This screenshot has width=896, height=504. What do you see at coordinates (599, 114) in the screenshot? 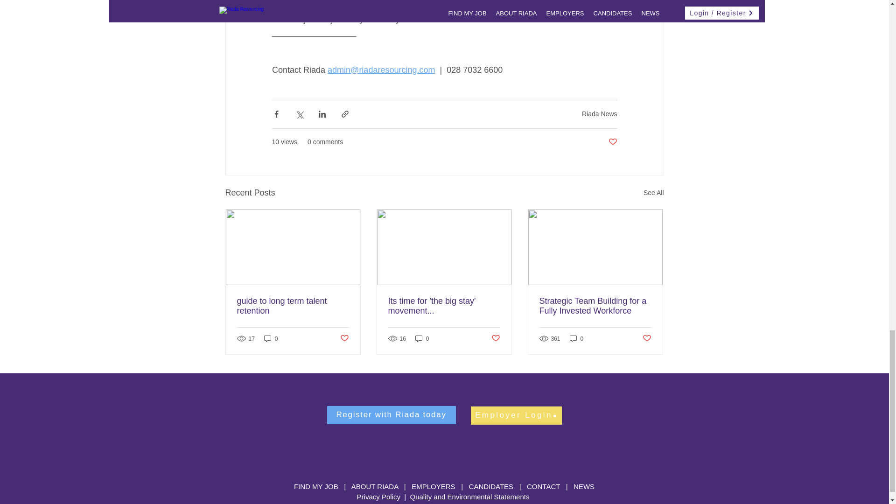
I see `Riada News` at bounding box center [599, 114].